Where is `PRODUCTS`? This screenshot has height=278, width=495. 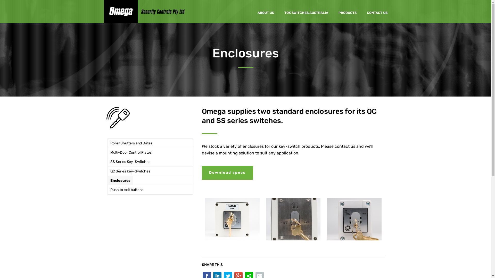 PRODUCTS is located at coordinates (347, 12).